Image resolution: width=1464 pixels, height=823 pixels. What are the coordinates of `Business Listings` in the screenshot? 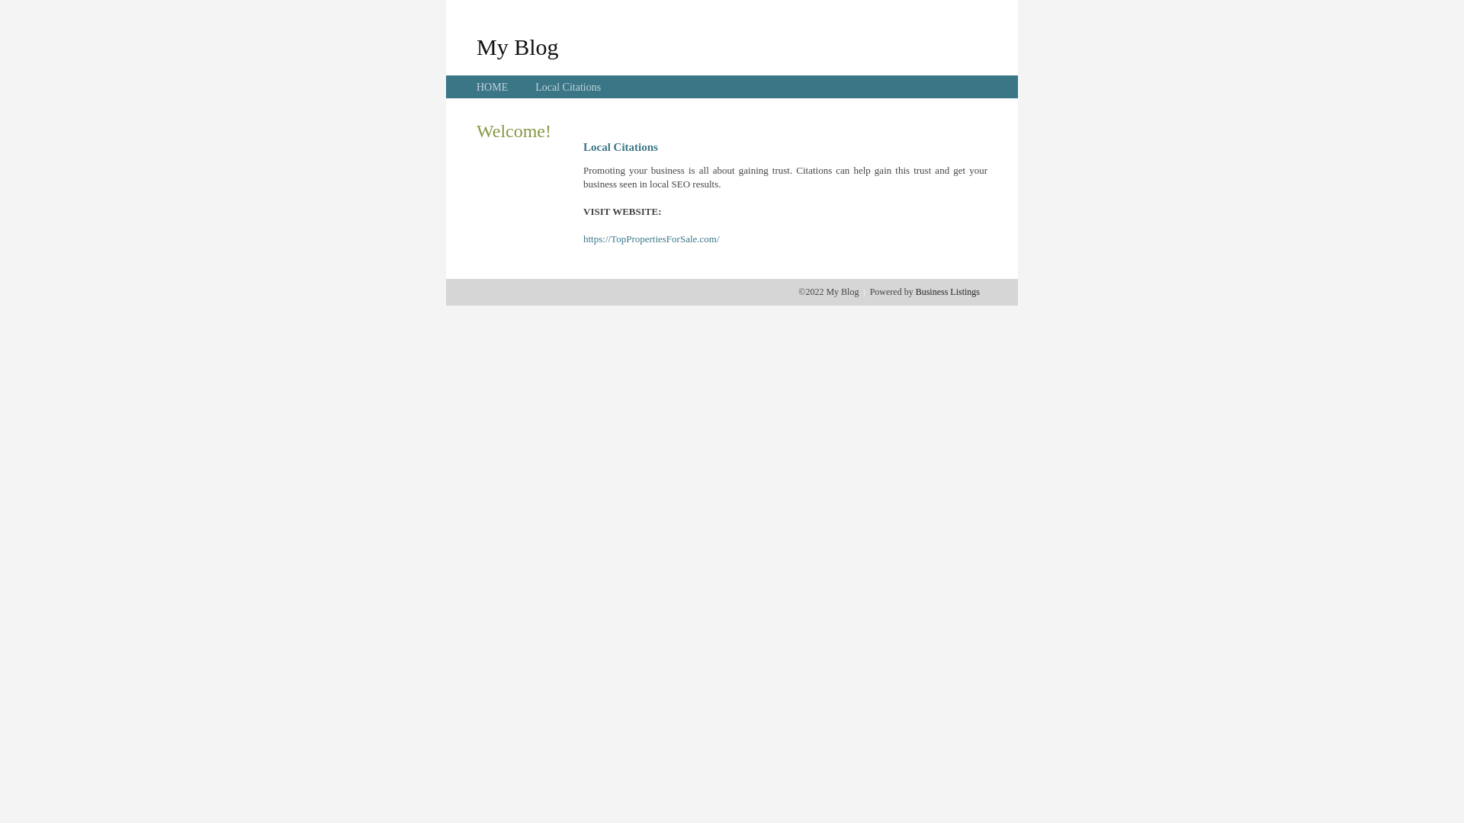 It's located at (948, 292).